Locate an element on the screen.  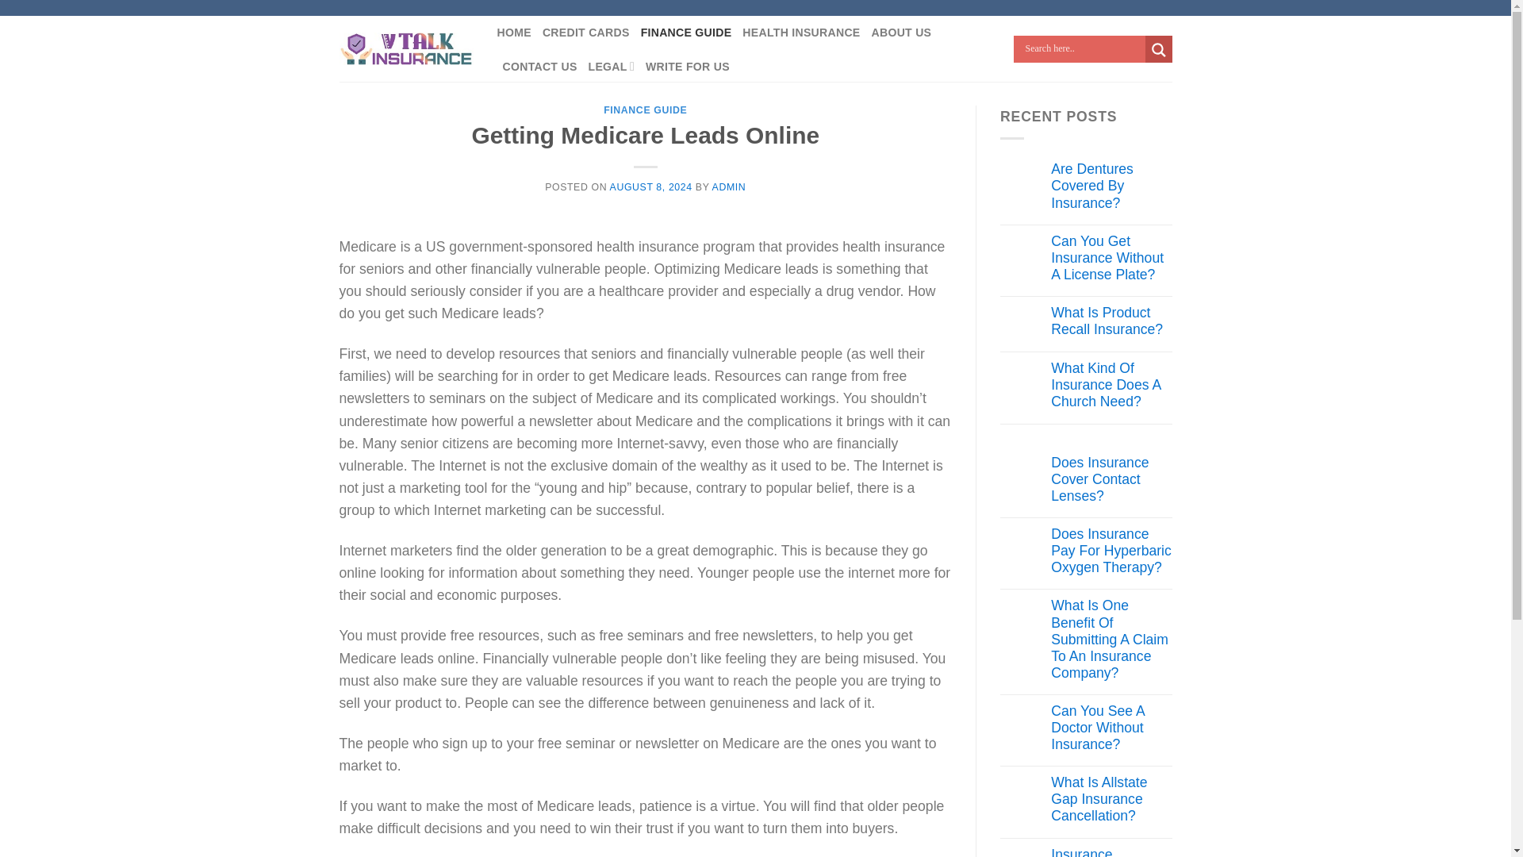
CREDIT CARDS is located at coordinates (585, 33).